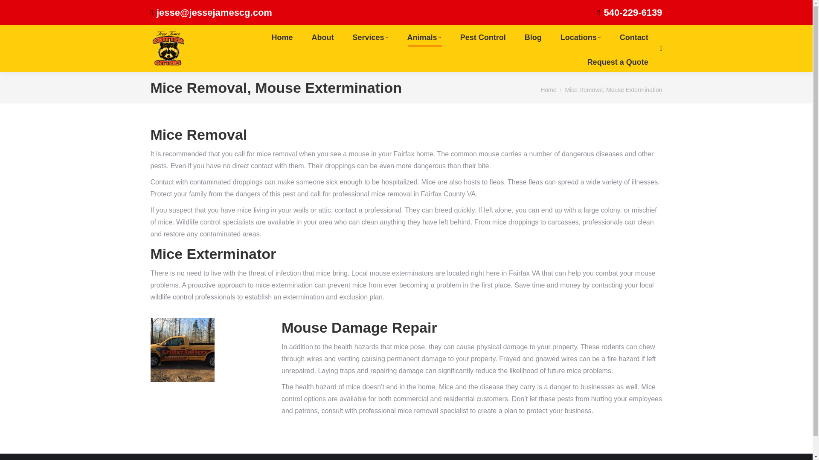  What do you see at coordinates (182, 350) in the screenshot?
I see `jesse james wildlife control` at bounding box center [182, 350].